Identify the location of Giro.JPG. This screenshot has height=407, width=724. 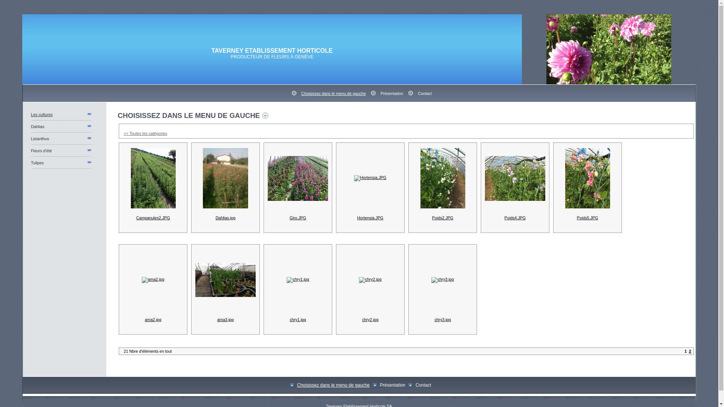
(298, 218).